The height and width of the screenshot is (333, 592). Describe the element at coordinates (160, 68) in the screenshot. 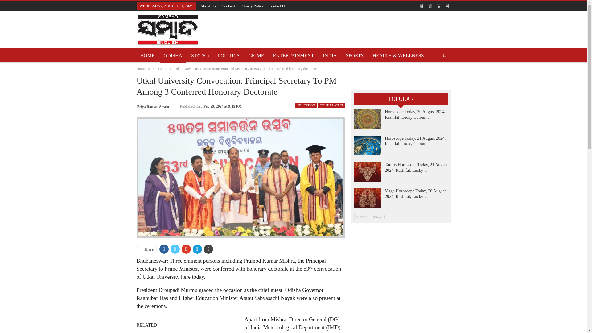

I see `Education` at that location.